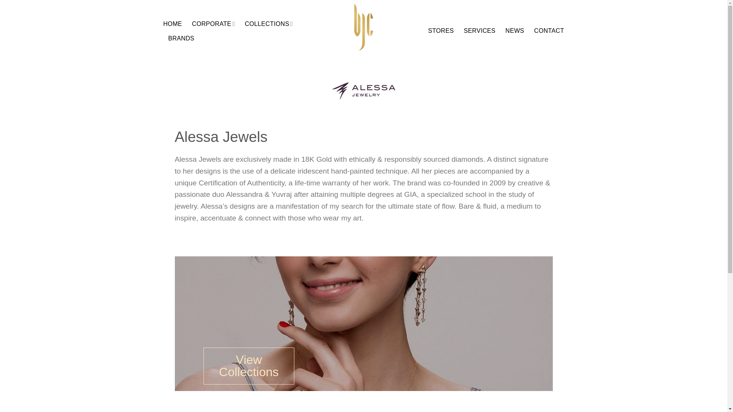 The width and height of the screenshot is (733, 412). What do you see at coordinates (213, 24) in the screenshot?
I see `CORPORATE` at bounding box center [213, 24].